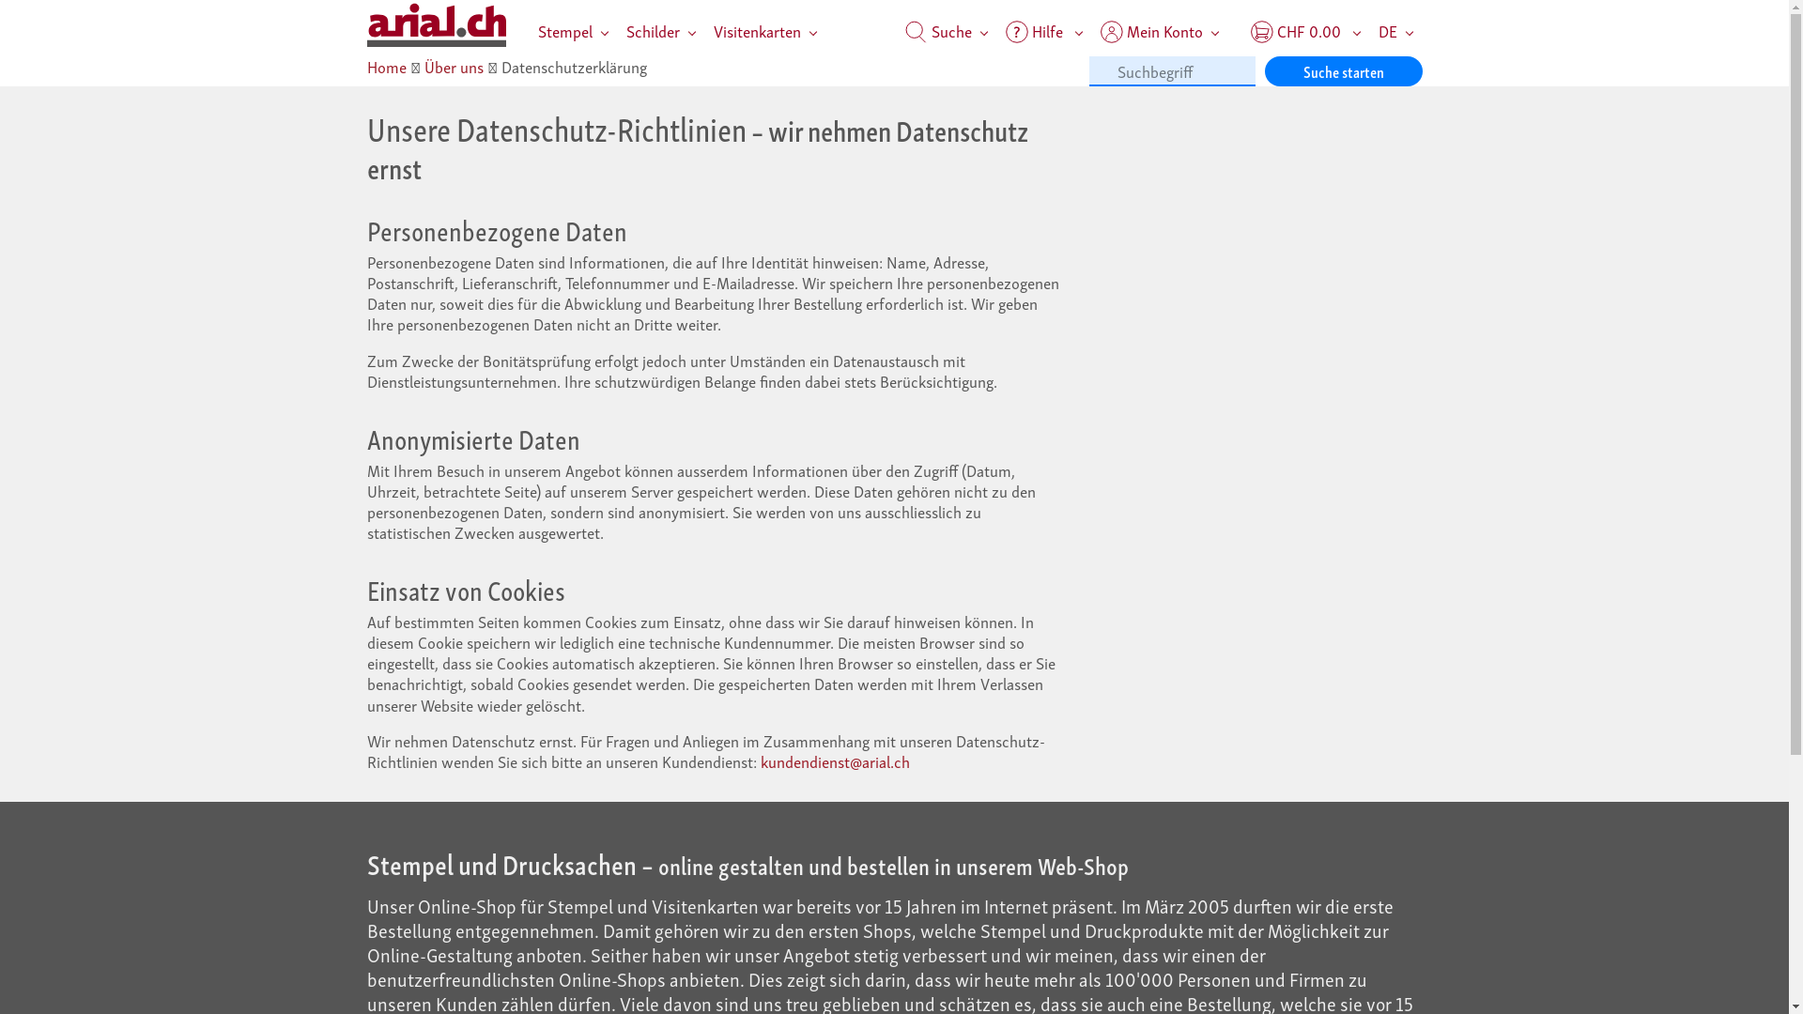  I want to click on Schilder, so click(661, 30).